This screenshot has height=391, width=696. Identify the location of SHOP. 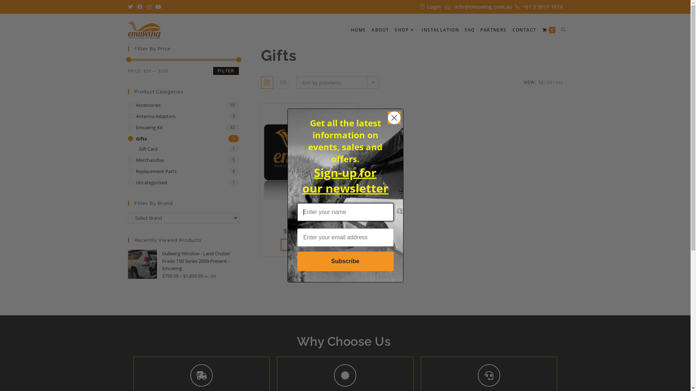
(405, 30).